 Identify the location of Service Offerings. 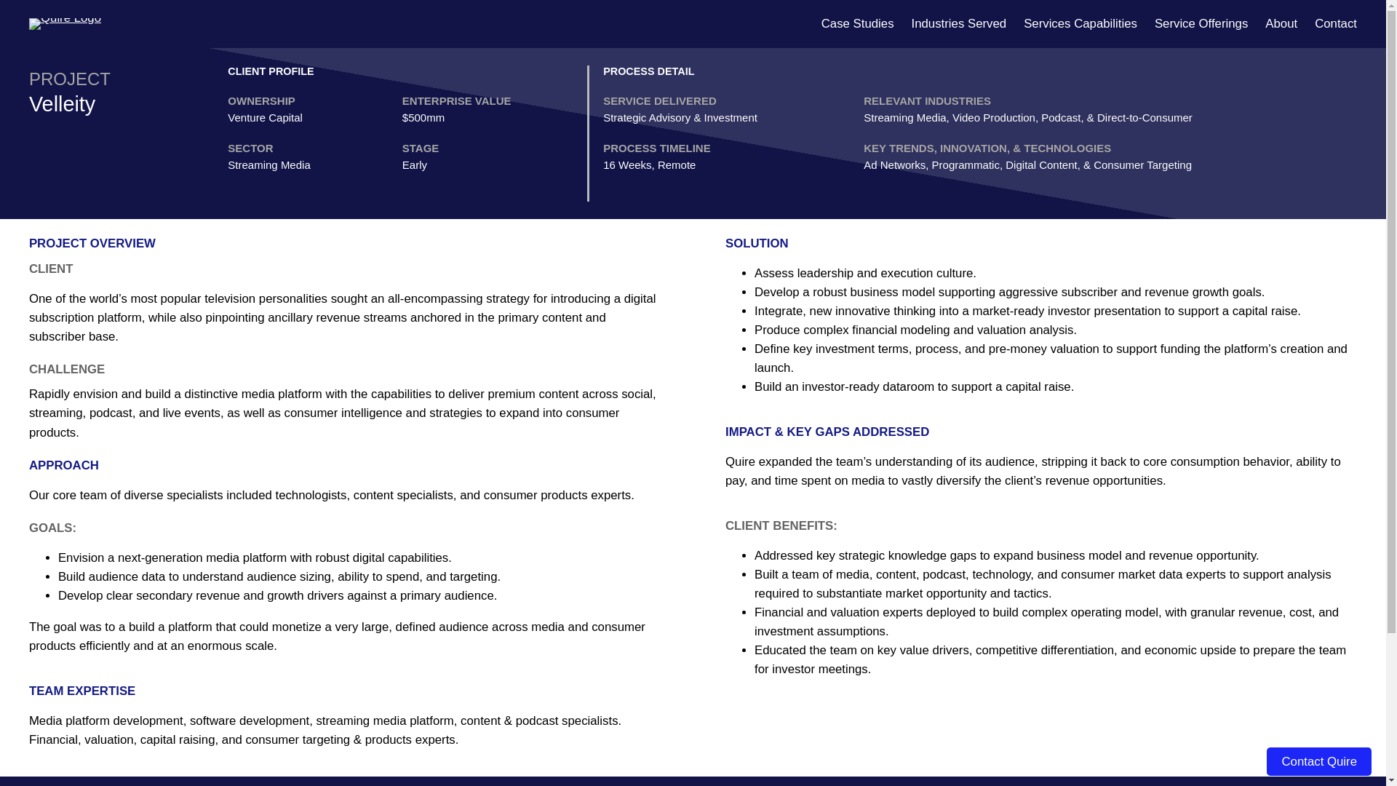
(1201, 24).